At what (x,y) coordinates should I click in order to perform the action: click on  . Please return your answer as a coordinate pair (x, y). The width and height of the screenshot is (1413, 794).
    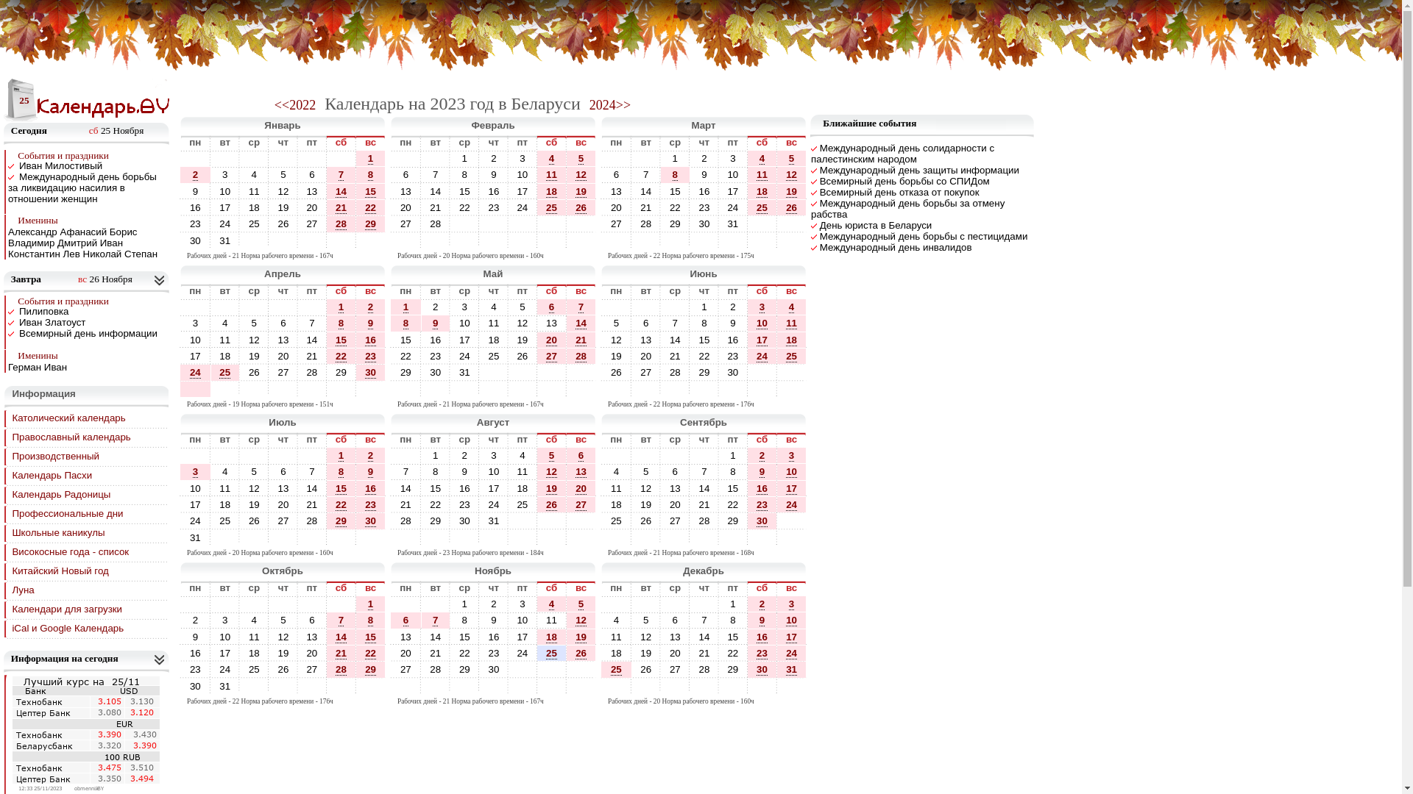
    Looking at the image, I should click on (465, 687).